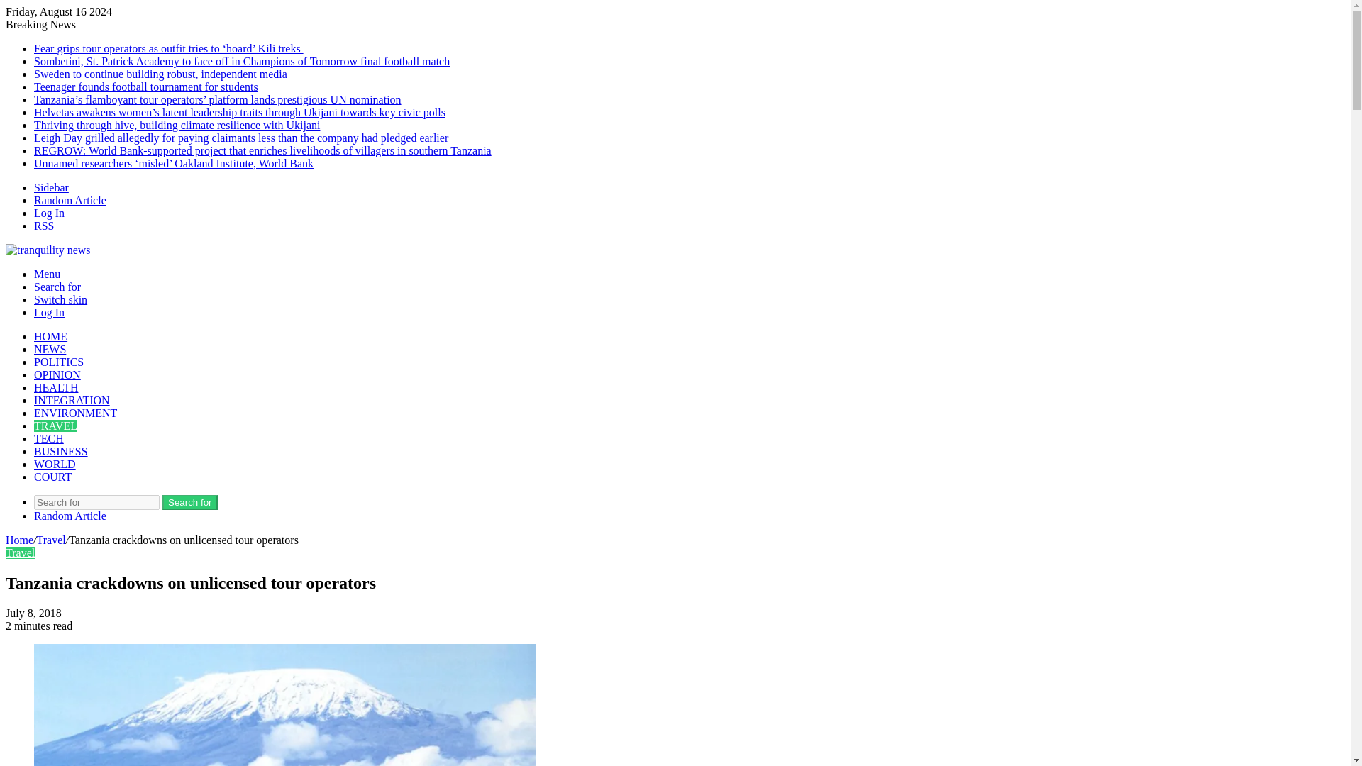 The height and width of the screenshot is (766, 1362). I want to click on Travel, so click(51, 540).